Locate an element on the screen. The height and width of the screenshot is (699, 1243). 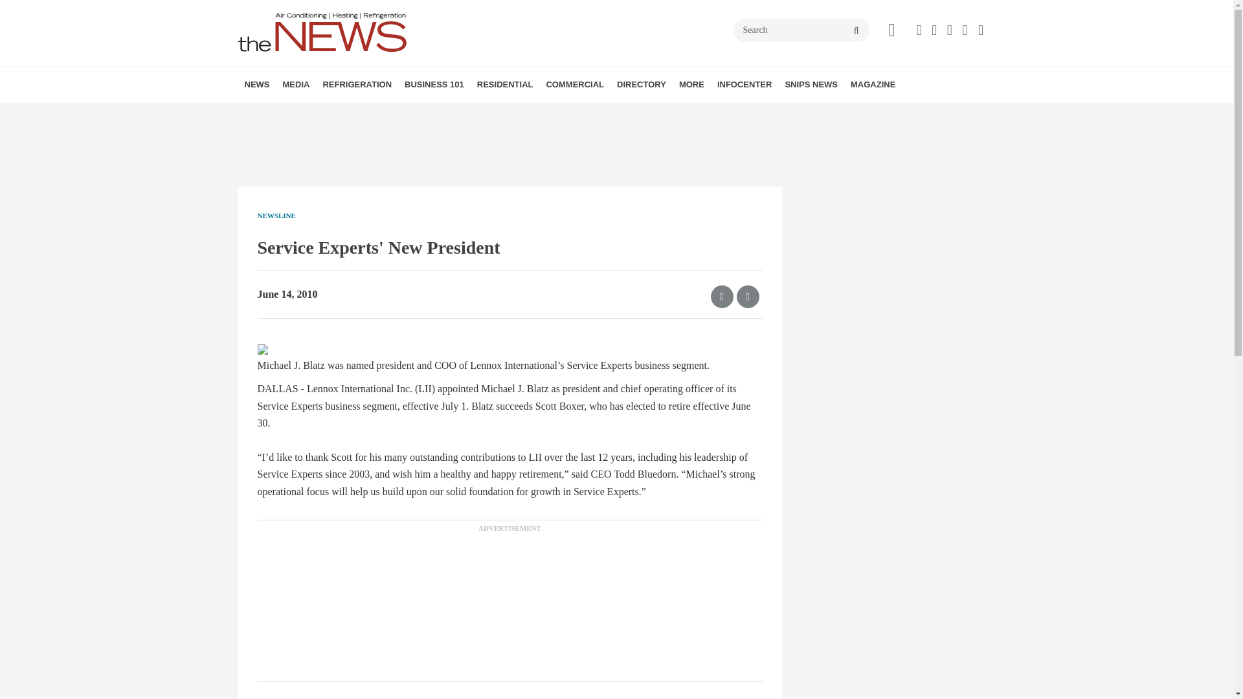
REFRIGERANTS is located at coordinates (396, 113).